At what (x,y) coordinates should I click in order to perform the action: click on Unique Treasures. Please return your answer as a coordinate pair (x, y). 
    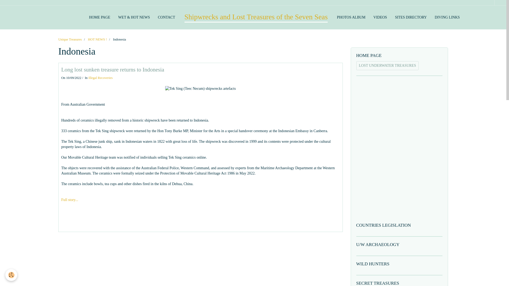
    Looking at the image, I should click on (70, 39).